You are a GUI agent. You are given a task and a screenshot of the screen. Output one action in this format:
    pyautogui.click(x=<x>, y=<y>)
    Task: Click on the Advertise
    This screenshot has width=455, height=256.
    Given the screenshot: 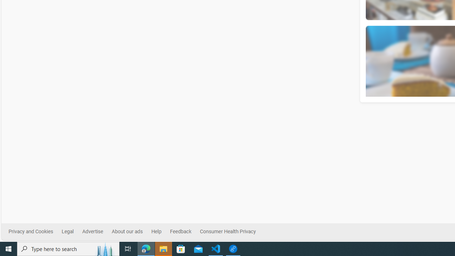 What is the action you would take?
    pyautogui.click(x=97, y=232)
    